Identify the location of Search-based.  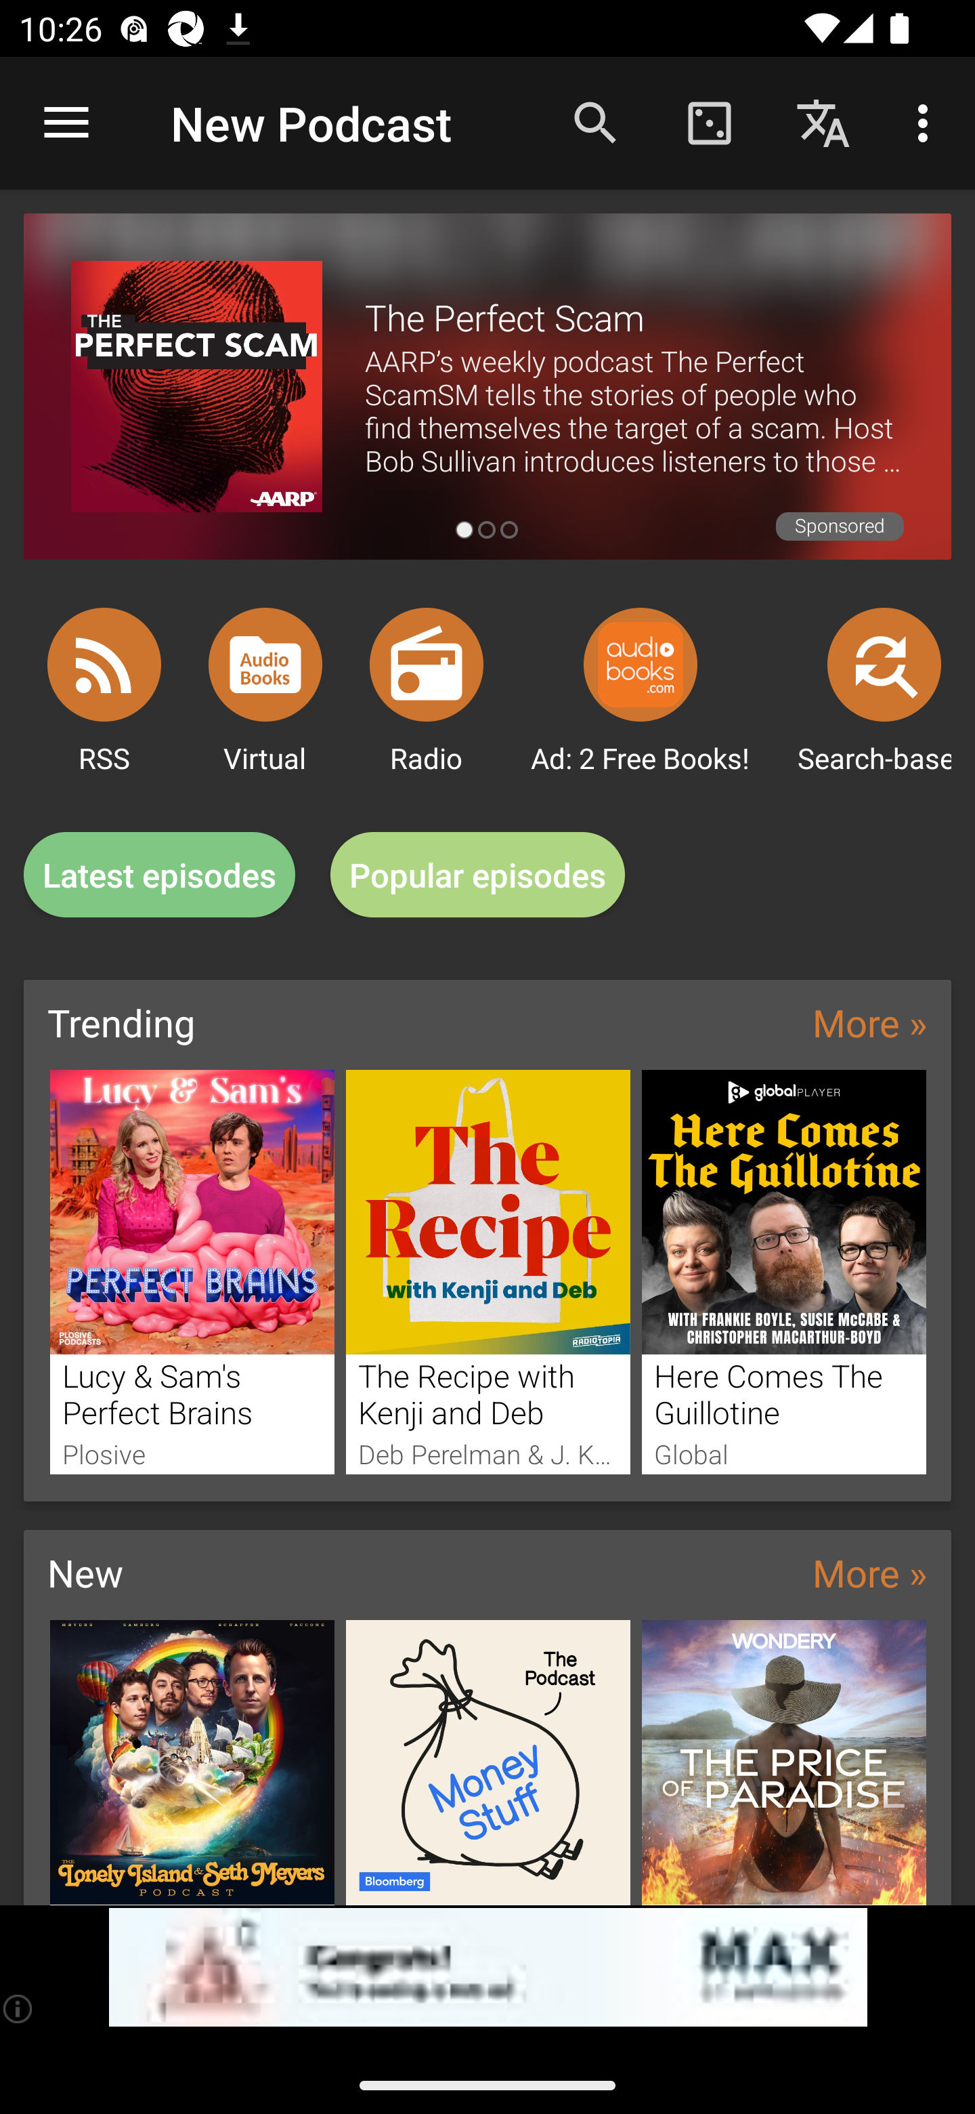
(884, 664).